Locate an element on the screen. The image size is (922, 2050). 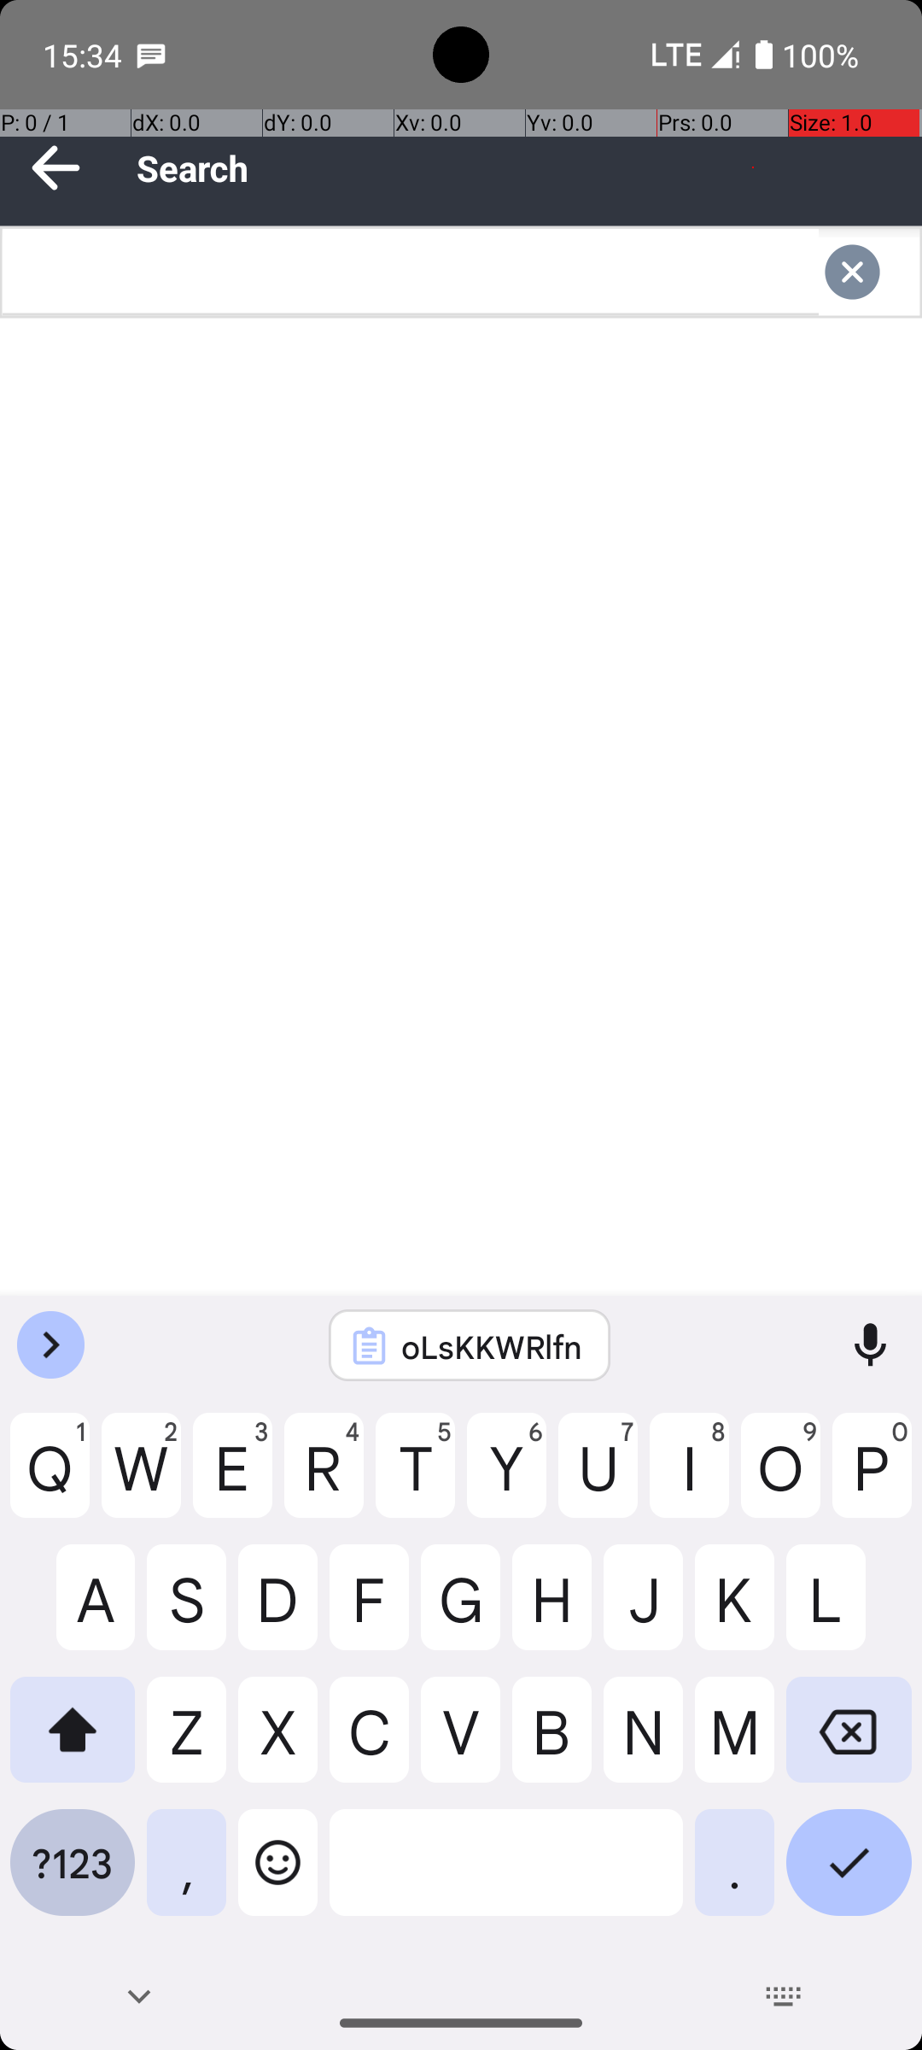
 is located at coordinates (869, 272).